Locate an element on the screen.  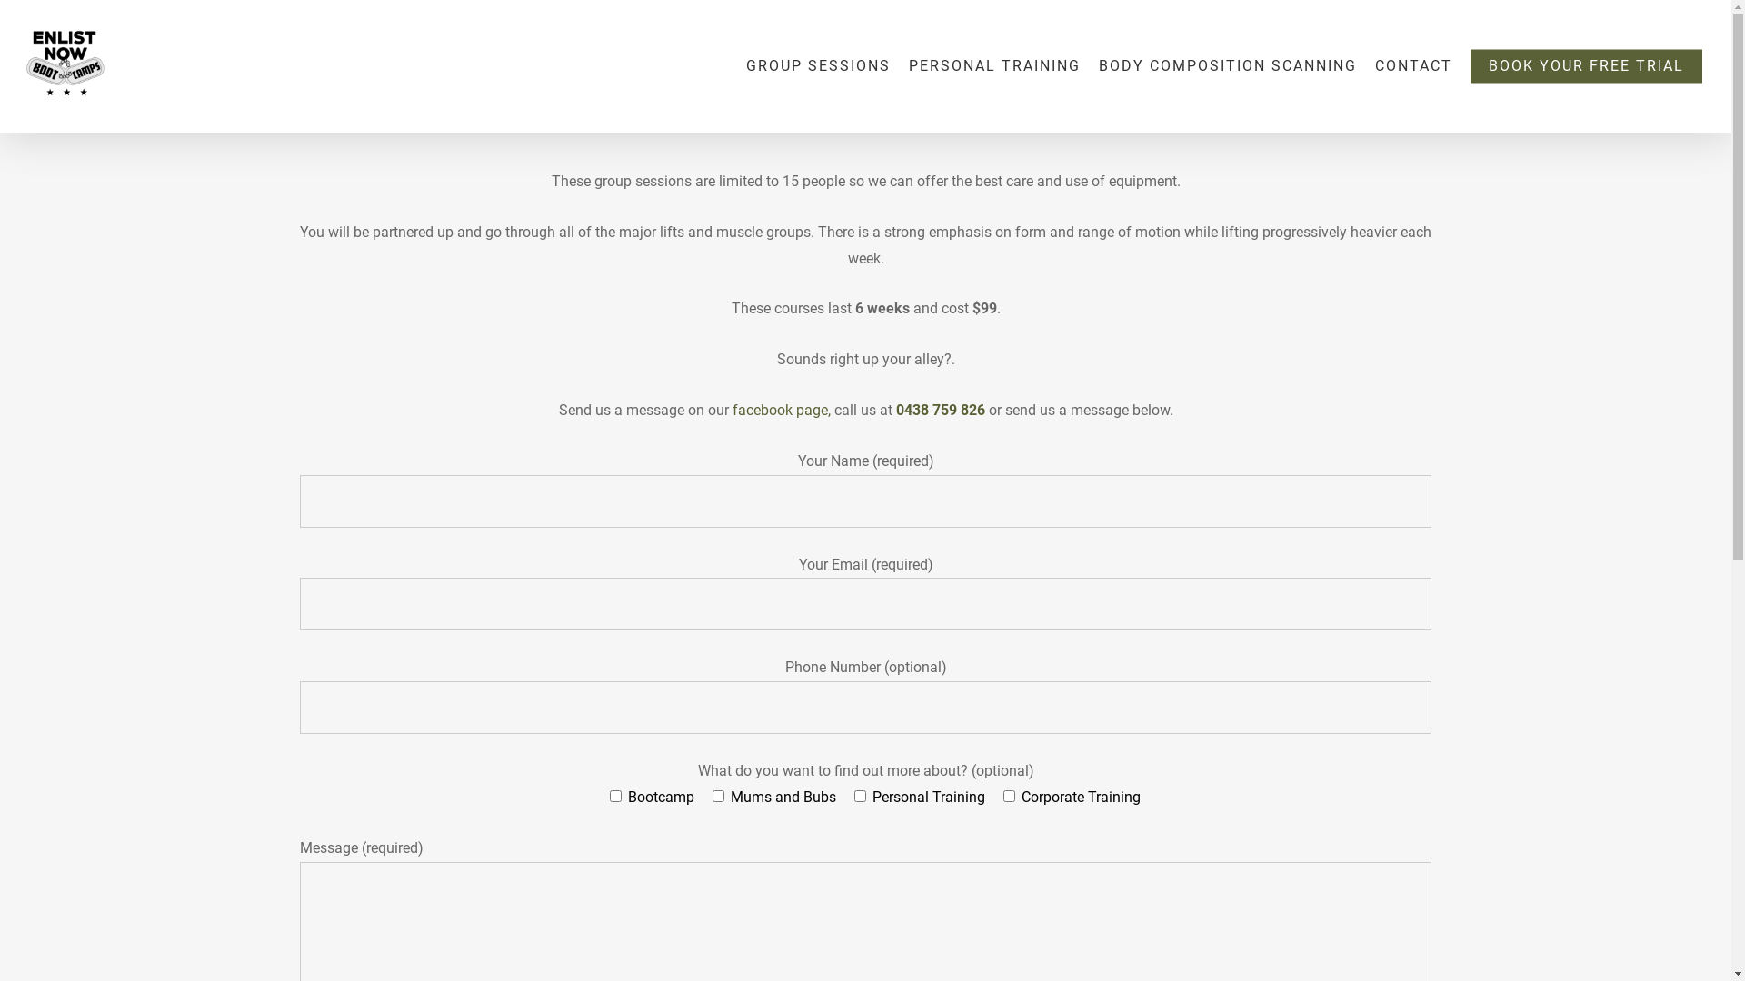
facebook page, is located at coordinates (782, 411).